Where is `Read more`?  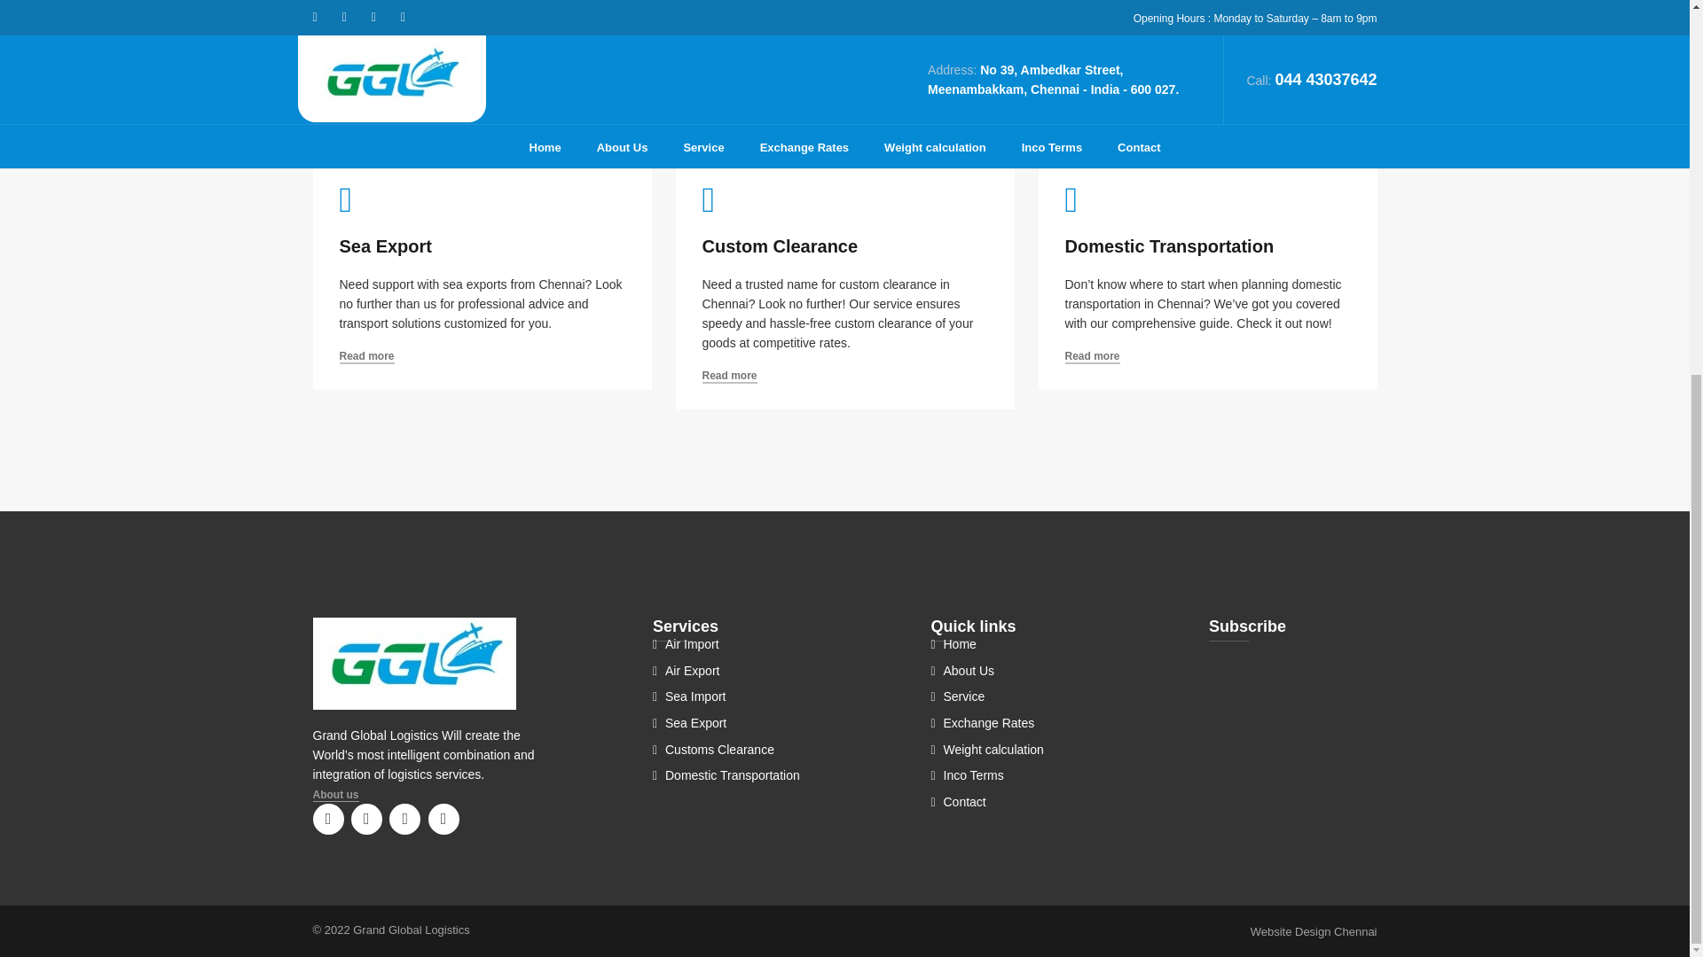 Read more is located at coordinates (1091, 357).